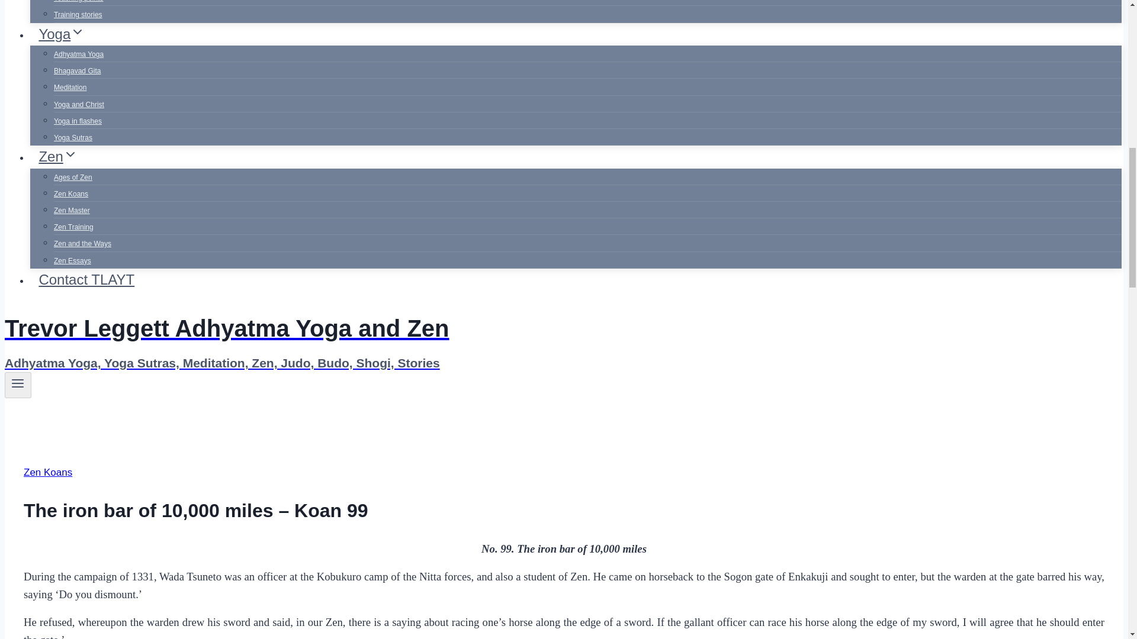  What do you see at coordinates (18, 383) in the screenshot?
I see `Toggle Menu` at bounding box center [18, 383].